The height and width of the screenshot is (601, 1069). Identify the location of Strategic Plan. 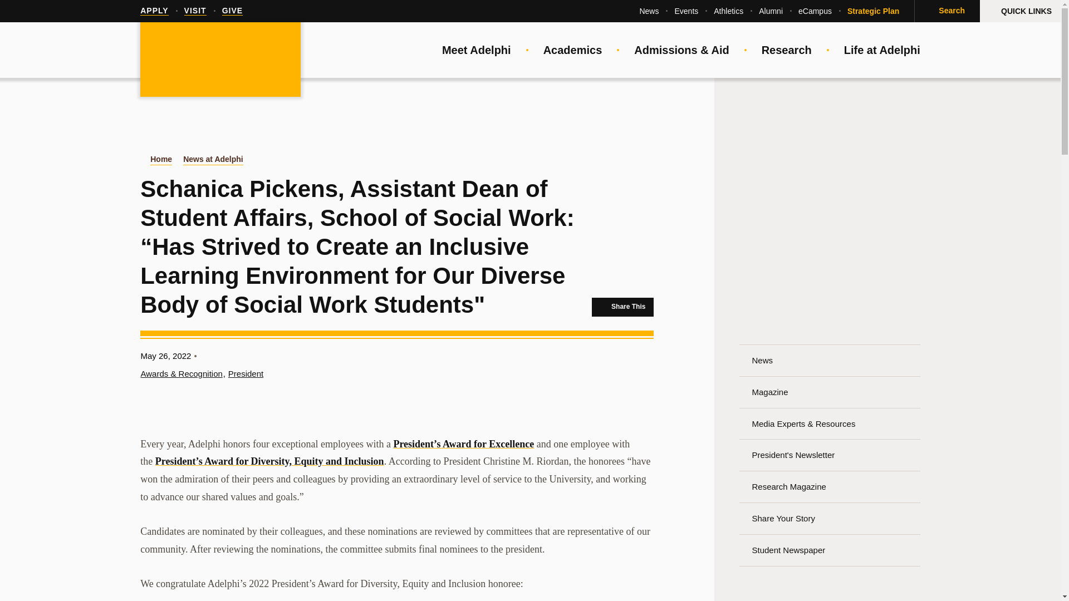
(873, 11).